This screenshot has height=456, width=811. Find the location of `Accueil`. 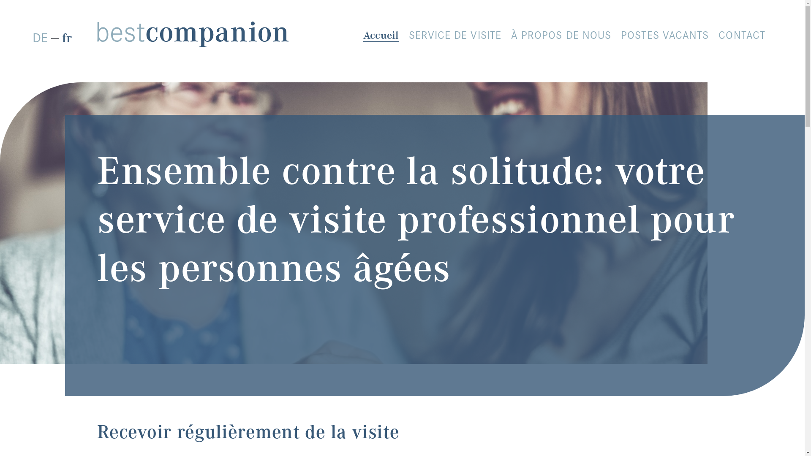

Accueil is located at coordinates (381, 35).